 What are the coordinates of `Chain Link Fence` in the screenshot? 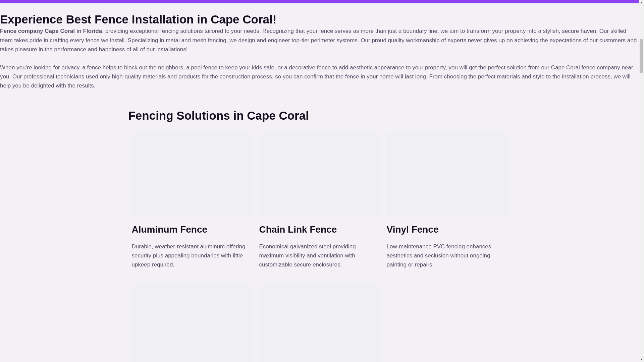 It's located at (298, 229).